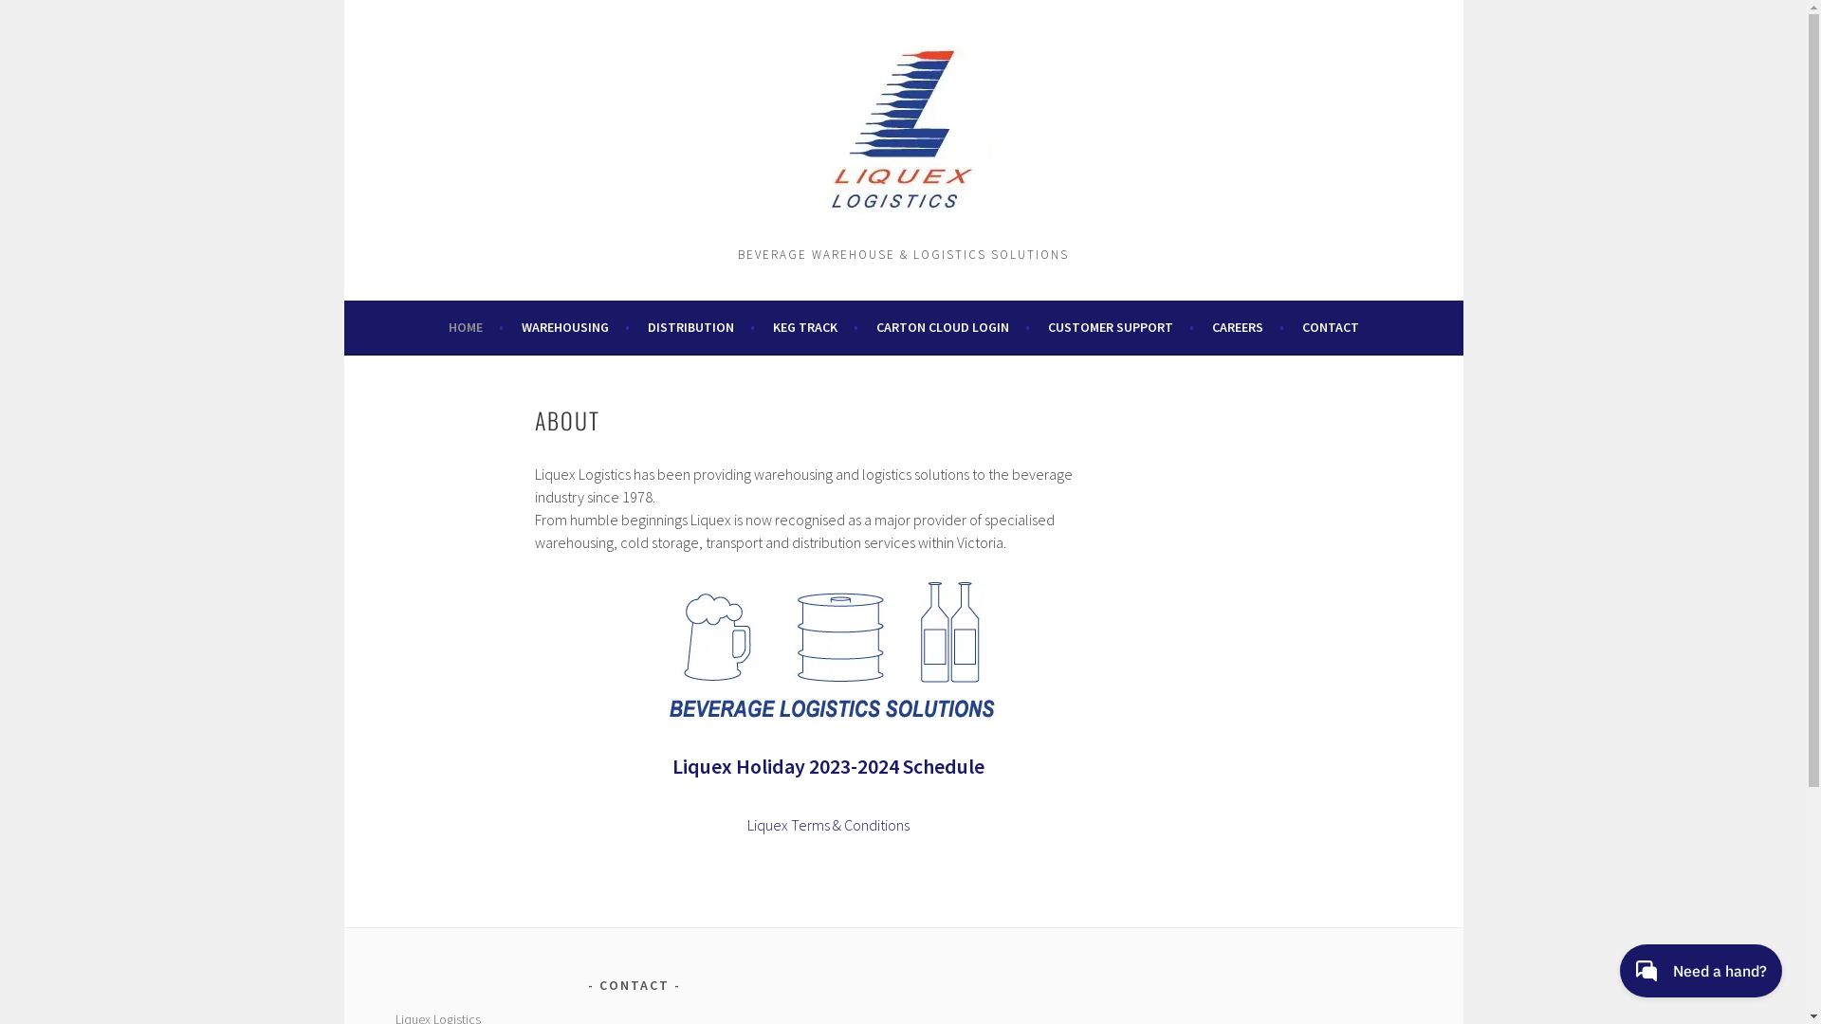 This screenshot has height=1024, width=1821. I want to click on Liquex Terms & Conditions, so click(829, 825).